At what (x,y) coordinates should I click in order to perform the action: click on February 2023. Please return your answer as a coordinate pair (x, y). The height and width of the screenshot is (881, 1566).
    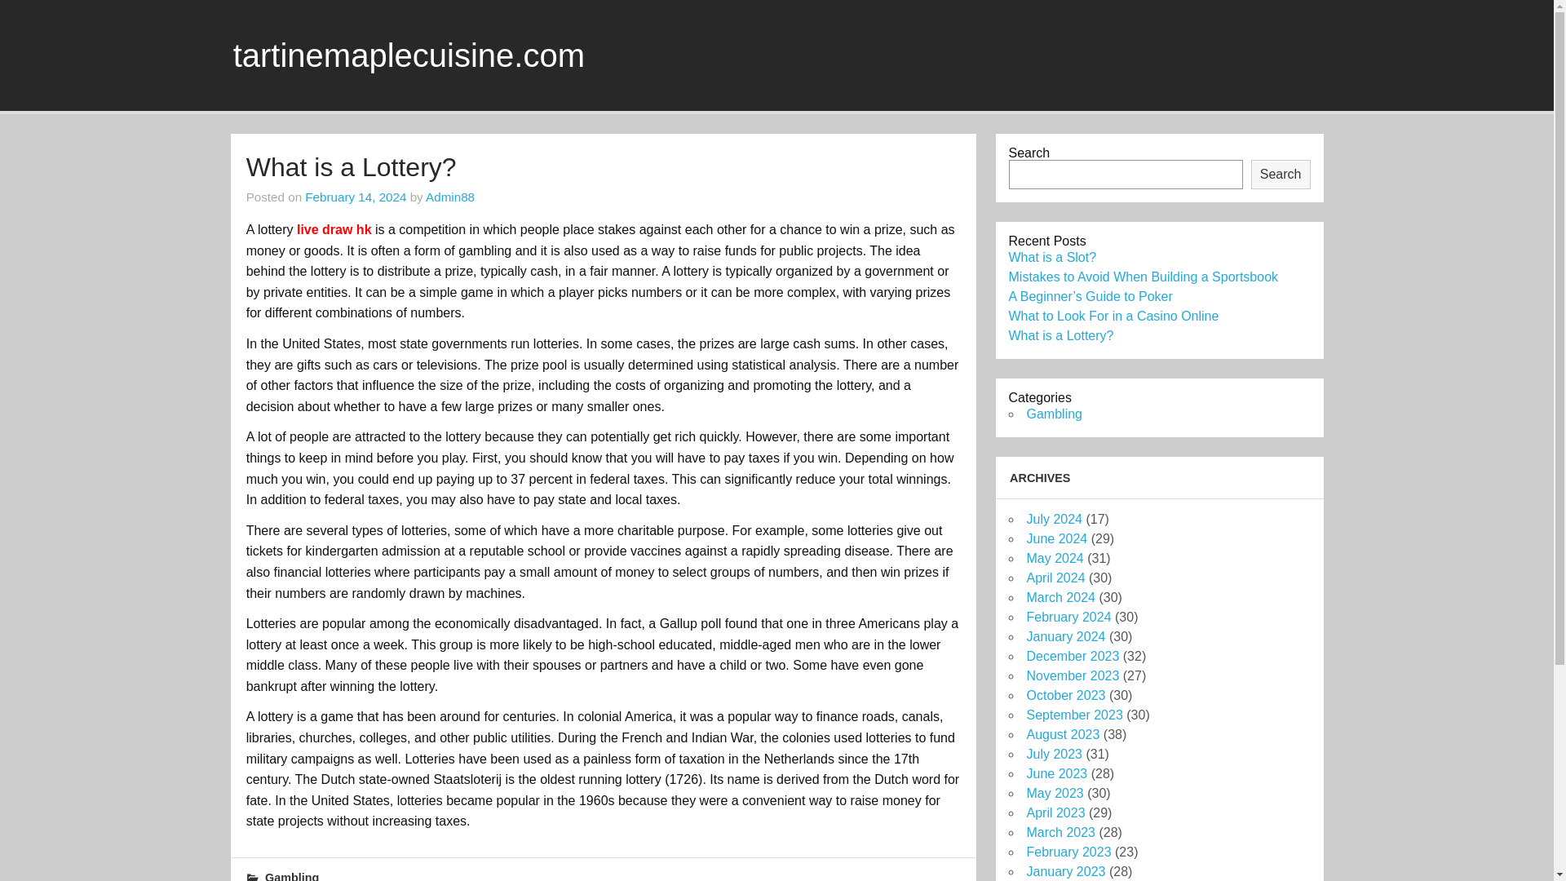
    Looking at the image, I should click on (1068, 852).